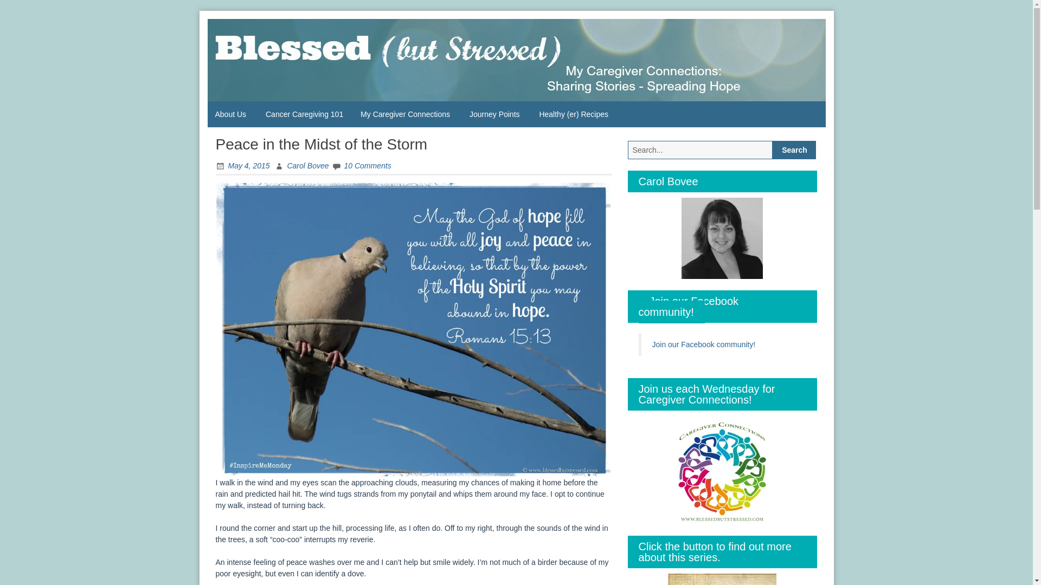 This screenshot has width=1041, height=585. Describe the element at coordinates (232, 114) in the screenshot. I see `About Us` at that location.